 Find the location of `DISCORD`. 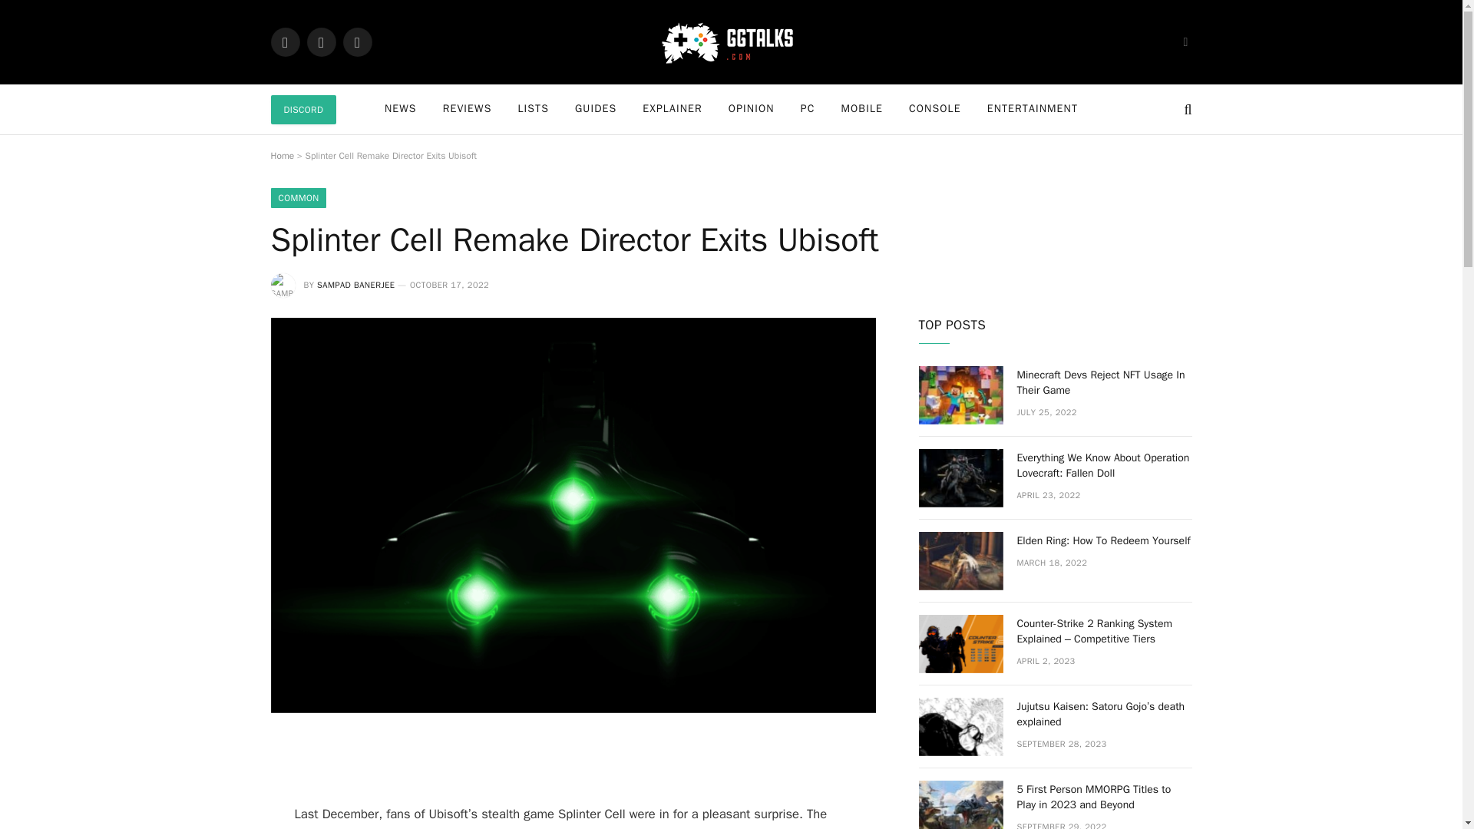

DISCORD is located at coordinates (302, 110).